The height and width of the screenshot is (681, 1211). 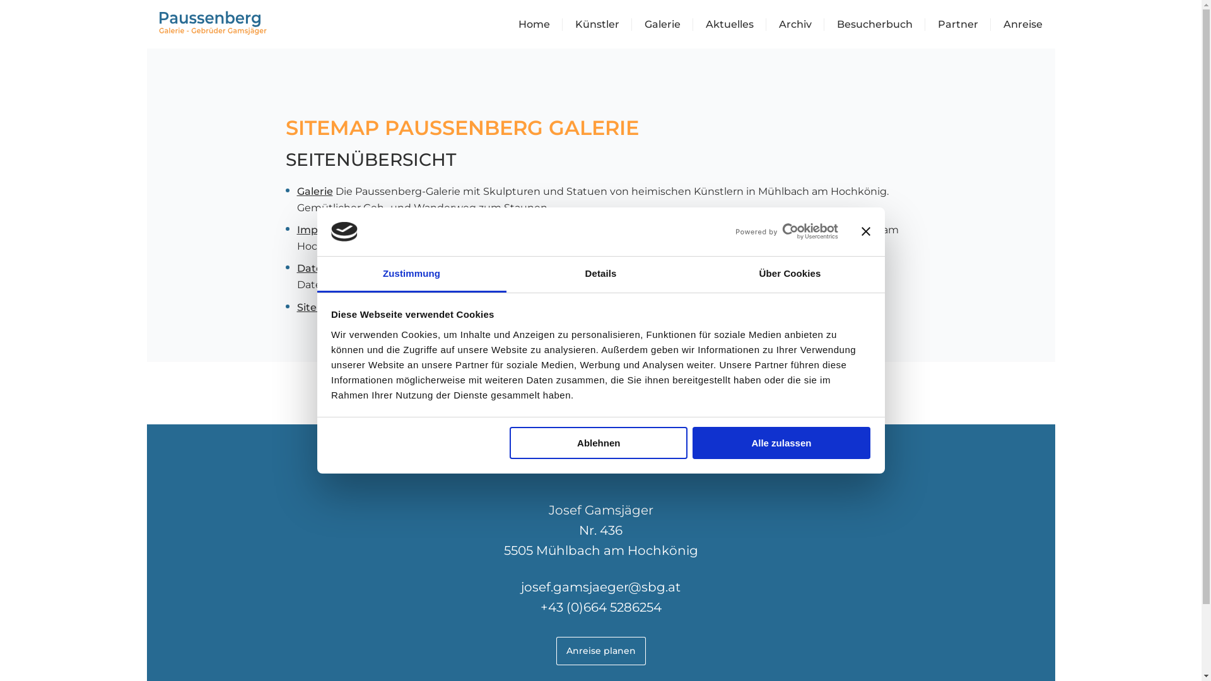 I want to click on Anreise, so click(x=1022, y=24).